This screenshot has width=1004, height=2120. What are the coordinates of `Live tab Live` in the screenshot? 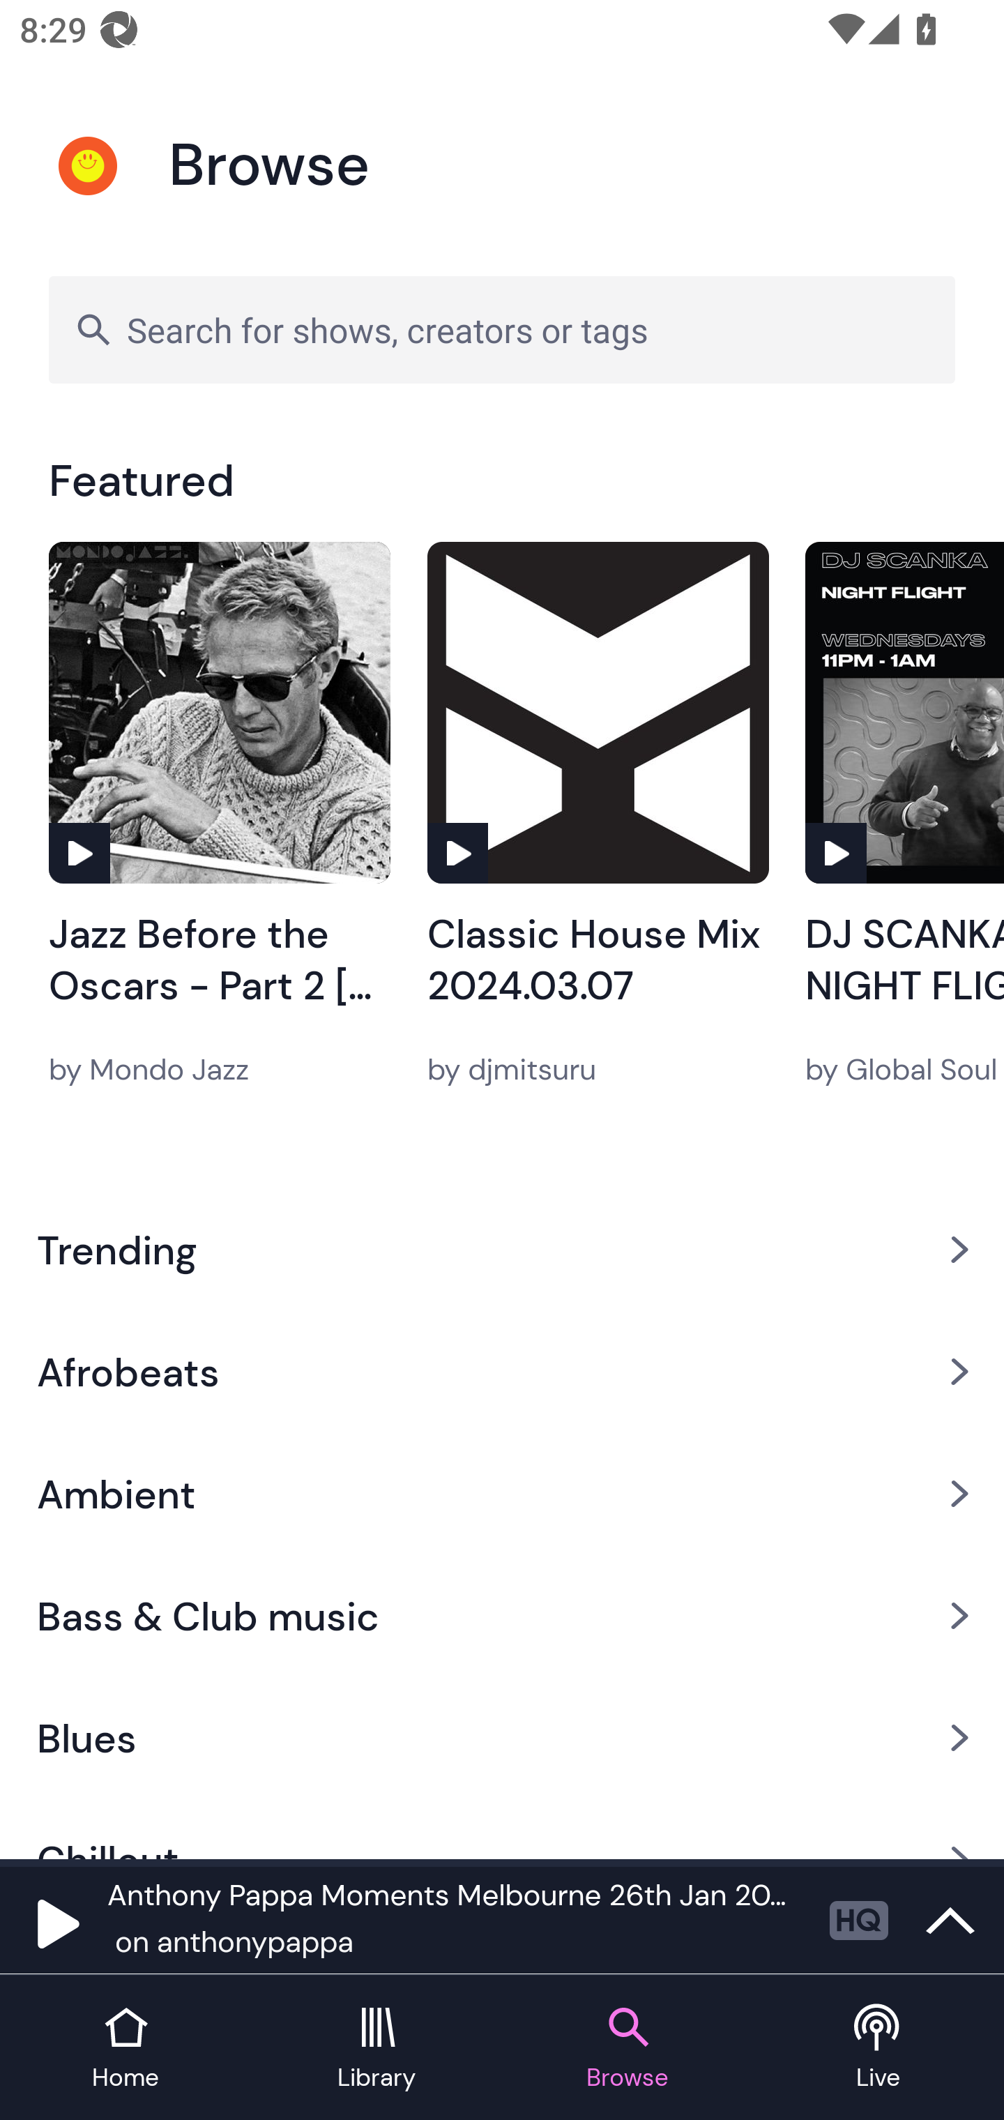 It's located at (878, 2049).